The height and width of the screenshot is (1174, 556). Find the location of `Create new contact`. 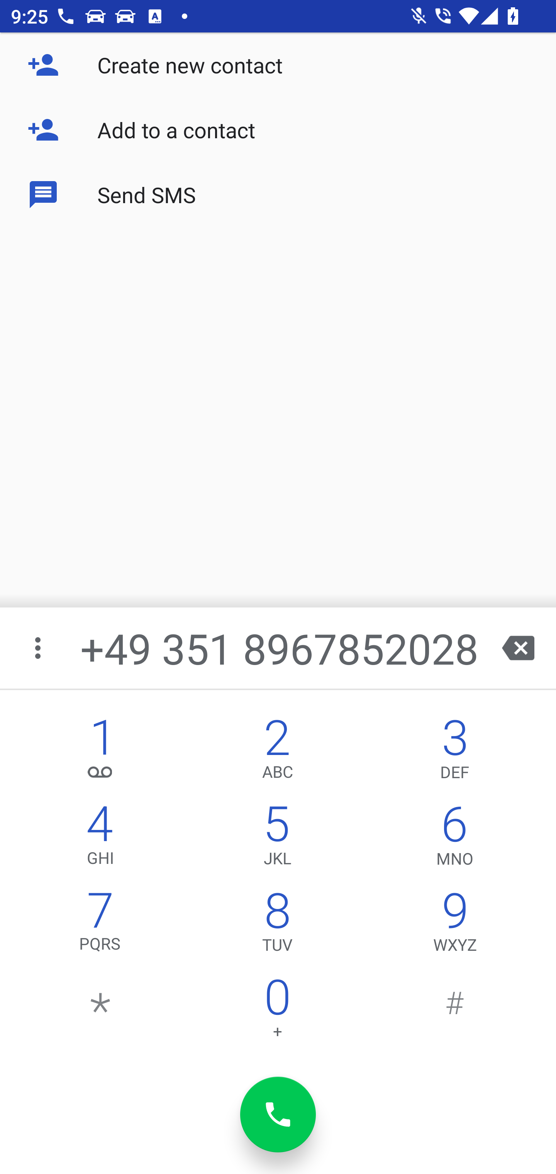

Create new contact is located at coordinates (278, 65).